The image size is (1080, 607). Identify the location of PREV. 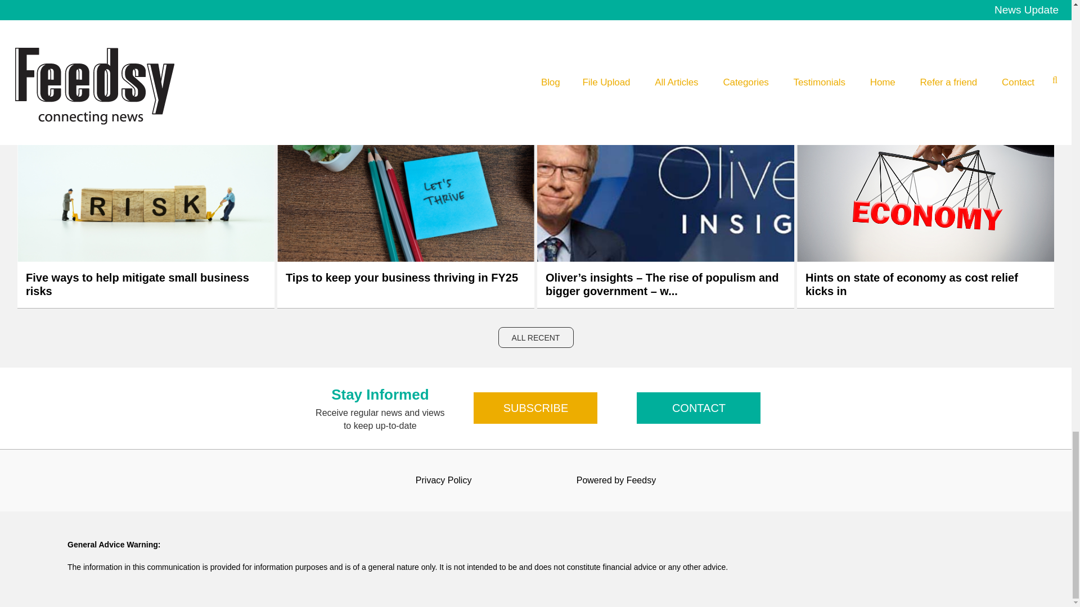
(508, 9).